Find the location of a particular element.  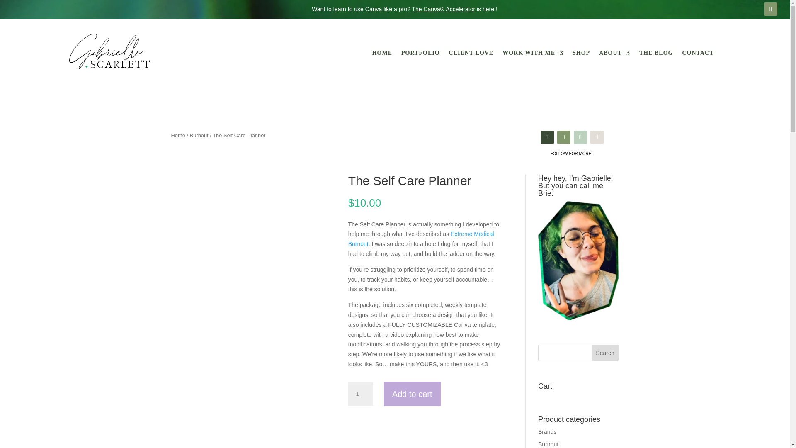

Extreme Medical Burnout is located at coordinates (421, 239).